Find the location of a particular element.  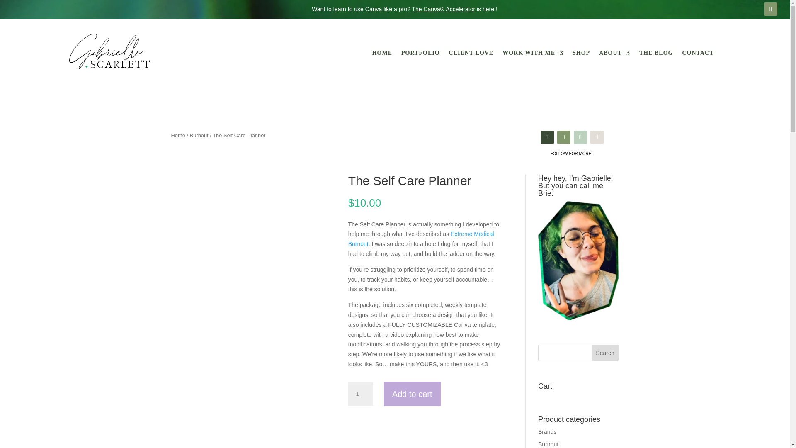

Extreme Medical Burnout is located at coordinates (421, 239).